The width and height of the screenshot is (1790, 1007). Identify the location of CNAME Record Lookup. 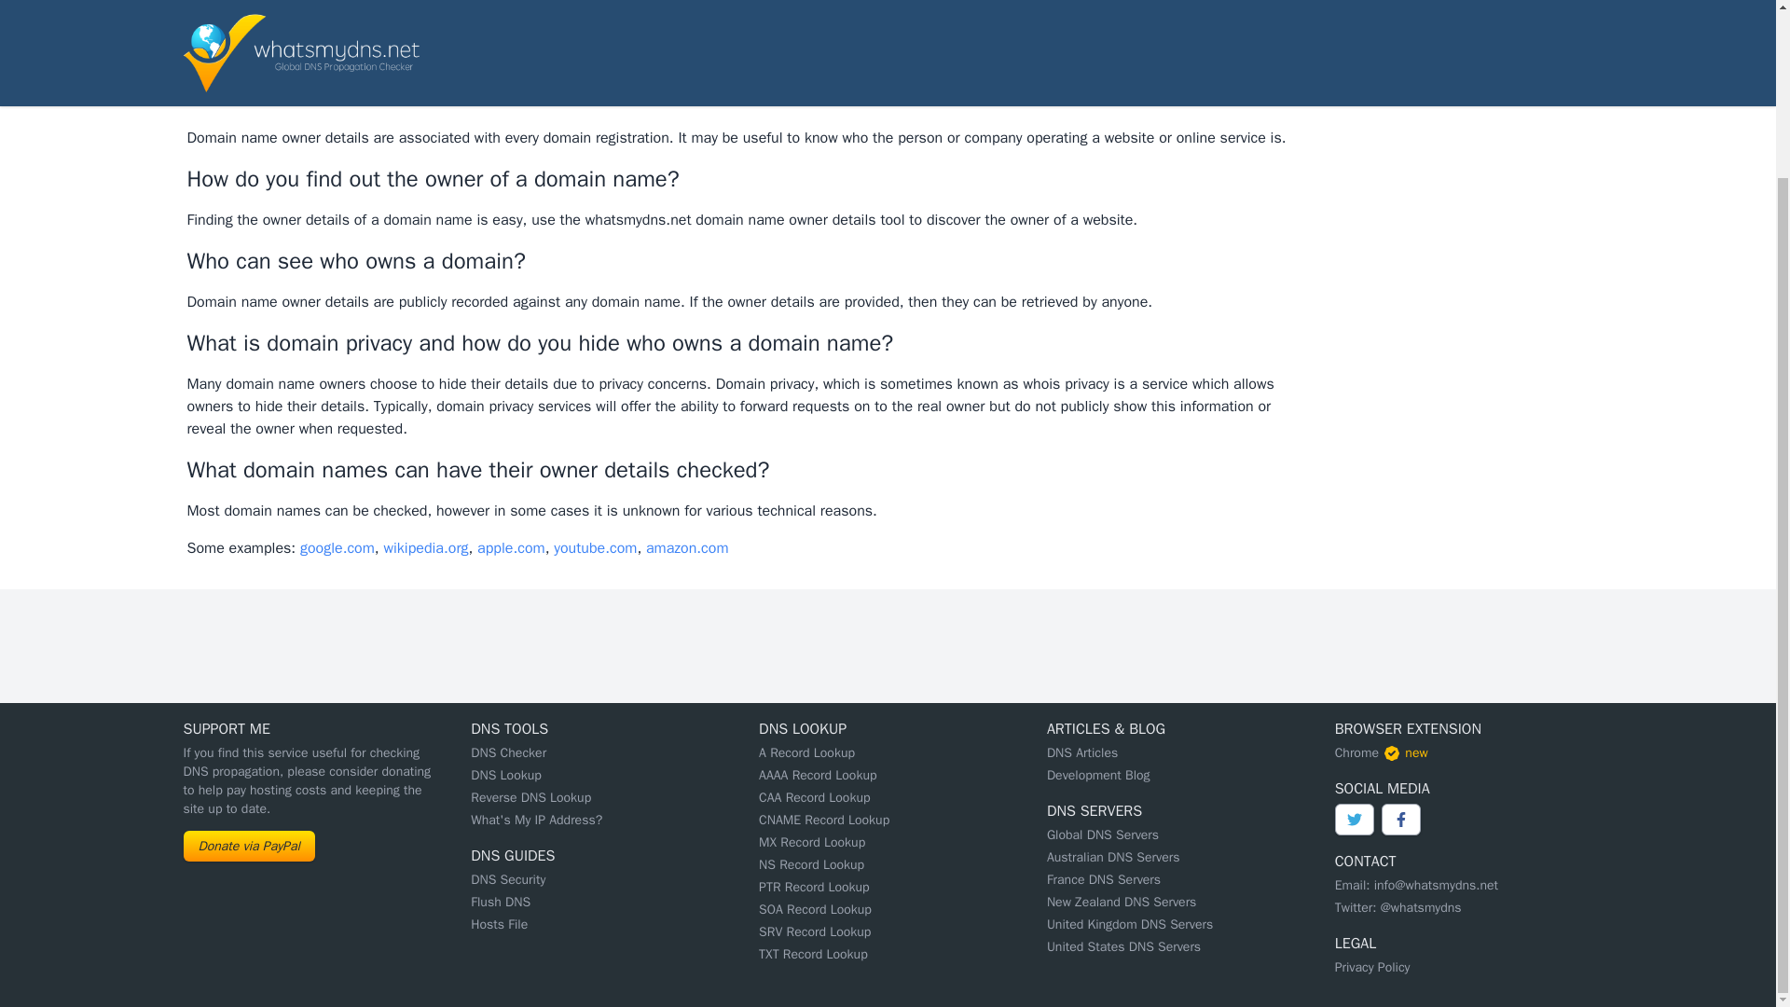
(824, 819).